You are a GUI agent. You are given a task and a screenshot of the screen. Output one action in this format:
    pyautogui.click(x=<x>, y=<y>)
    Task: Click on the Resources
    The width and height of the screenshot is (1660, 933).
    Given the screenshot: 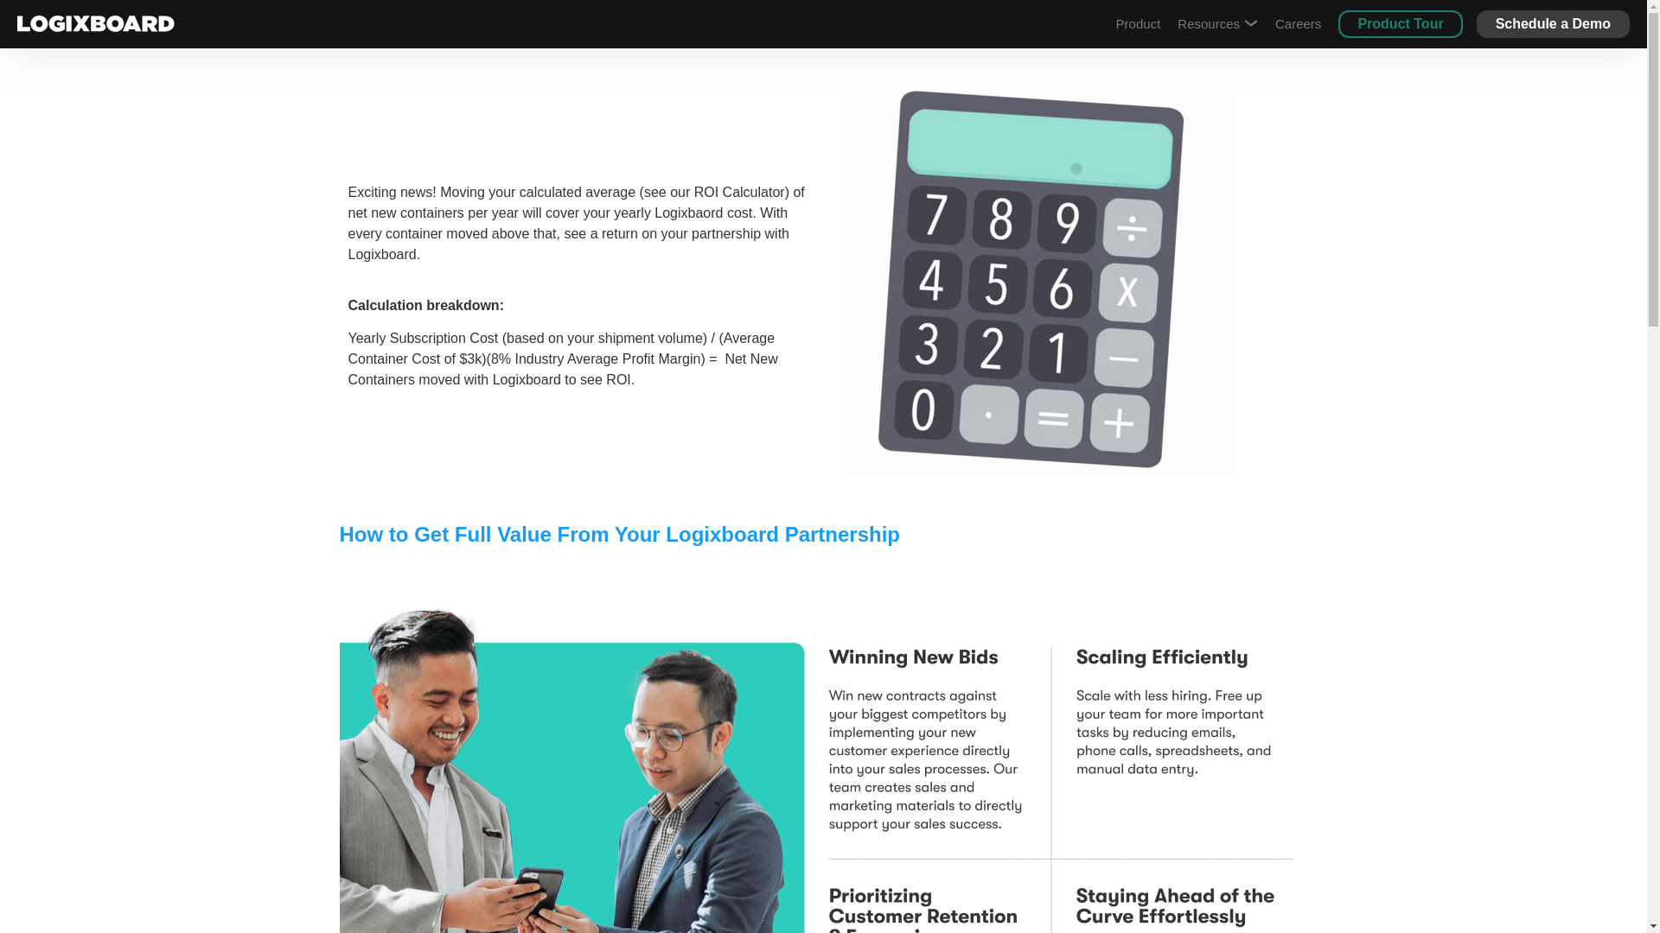 What is the action you would take?
    pyautogui.click(x=1217, y=23)
    